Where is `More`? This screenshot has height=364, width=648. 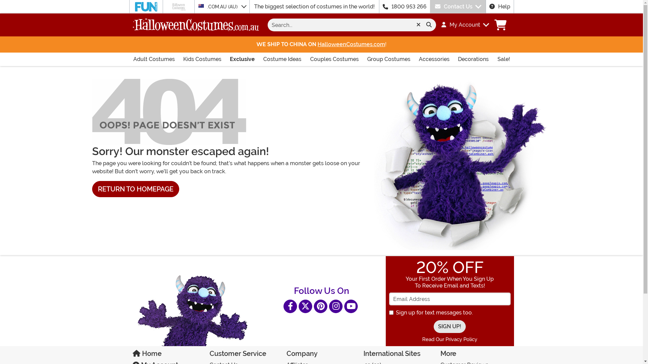 More is located at coordinates (475, 355).